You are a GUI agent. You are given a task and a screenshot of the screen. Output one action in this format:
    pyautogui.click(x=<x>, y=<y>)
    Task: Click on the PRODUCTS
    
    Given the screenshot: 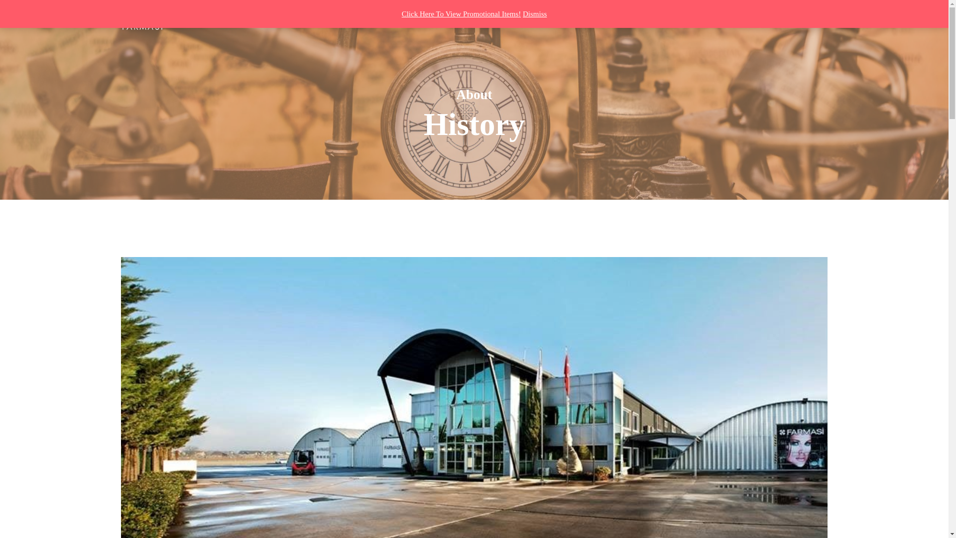 What is the action you would take?
    pyautogui.click(x=278, y=21)
    